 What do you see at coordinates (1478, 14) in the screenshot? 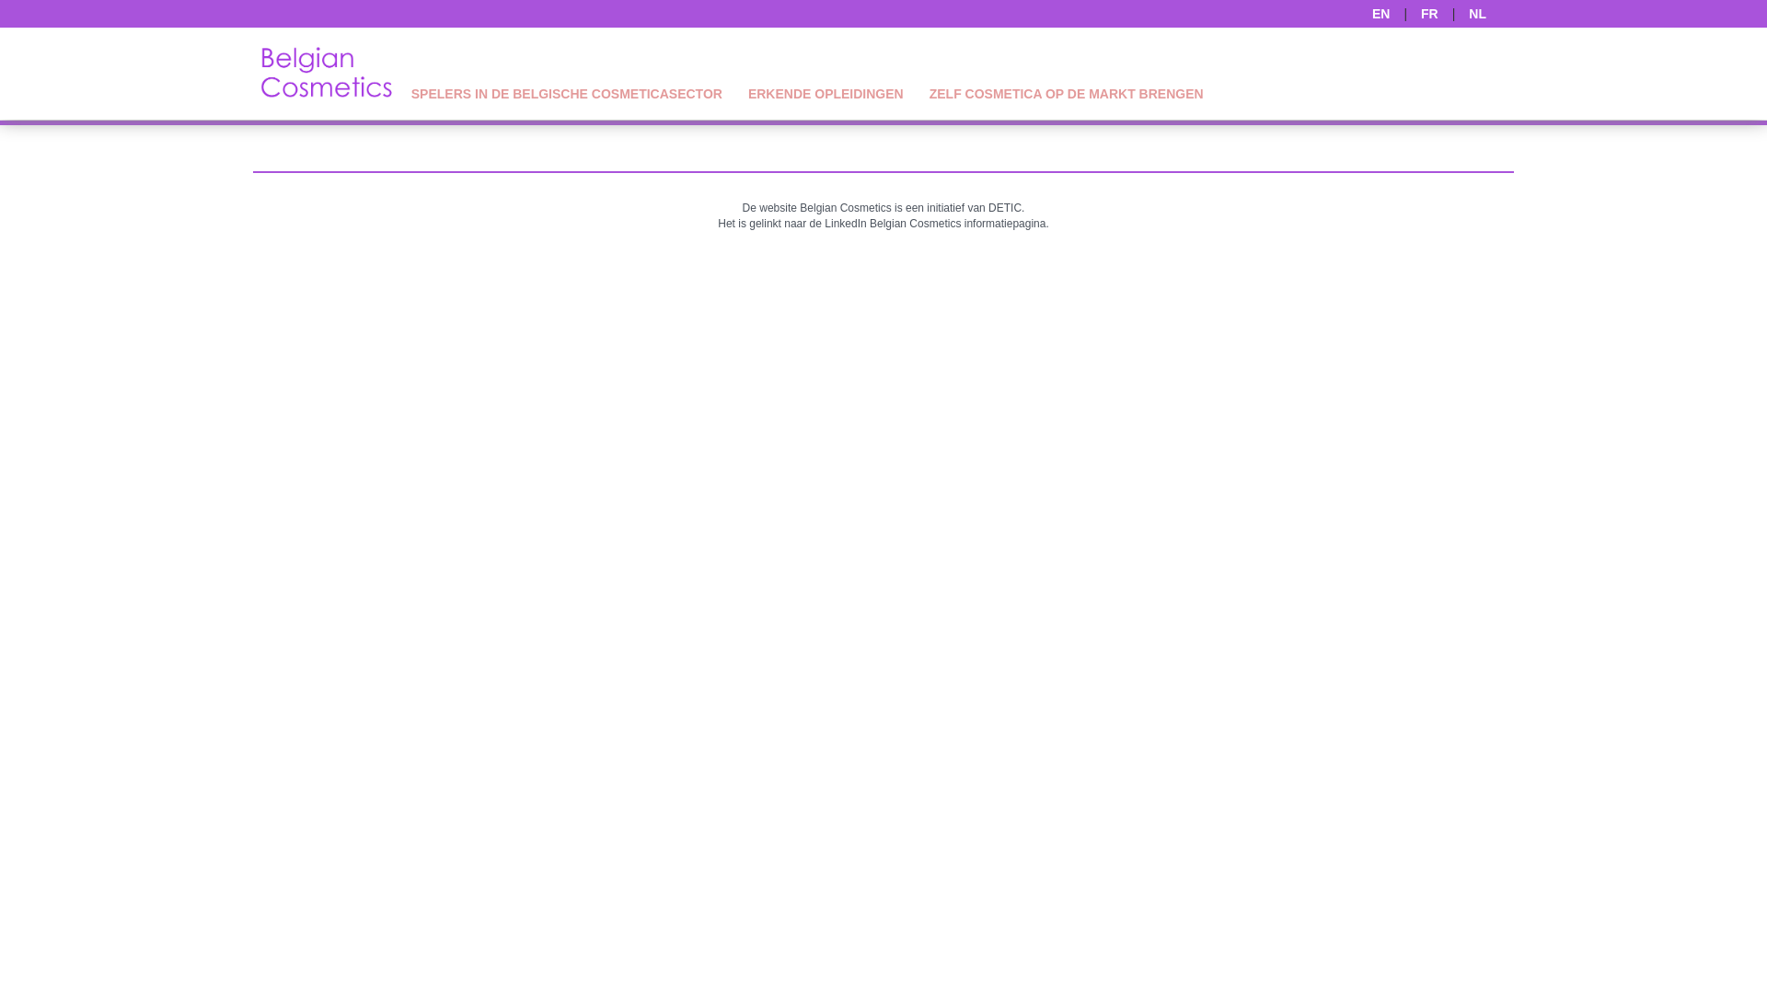
I see `NL` at bounding box center [1478, 14].